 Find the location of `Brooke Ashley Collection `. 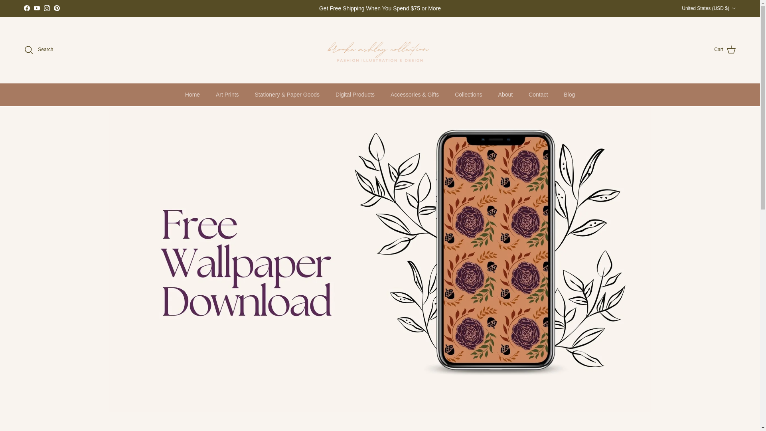

Brooke Ashley Collection  is located at coordinates (380, 49).